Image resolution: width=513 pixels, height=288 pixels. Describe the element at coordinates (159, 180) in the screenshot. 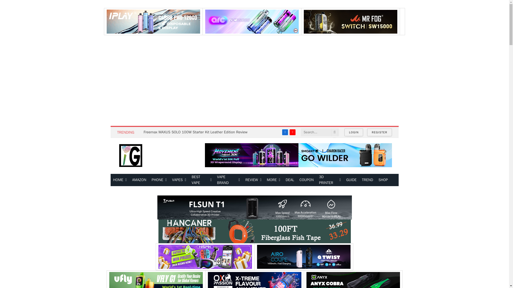

I see `PHONE` at that location.